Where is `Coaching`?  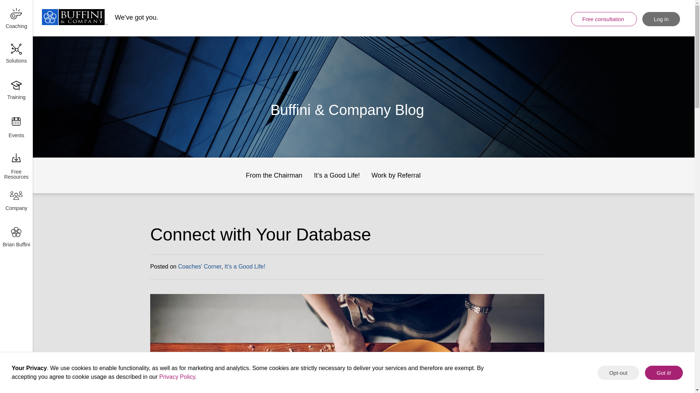 Coaching is located at coordinates (16, 18).